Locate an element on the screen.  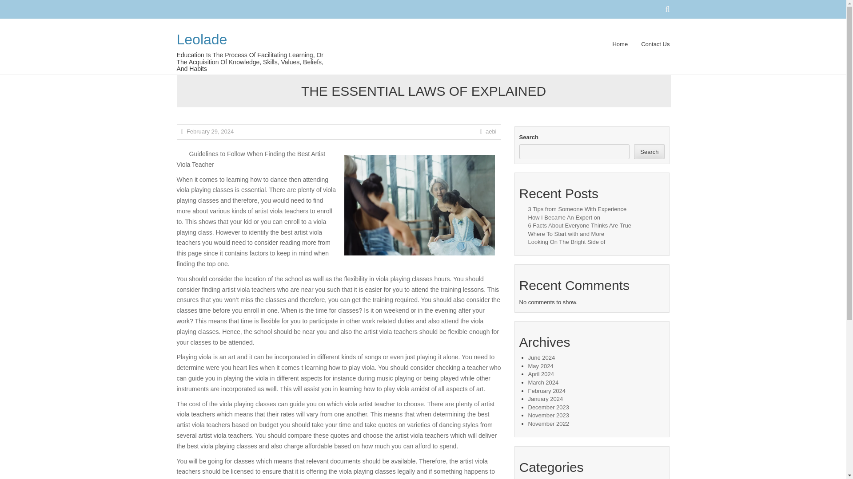
December 2023 is located at coordinates (548, 407).